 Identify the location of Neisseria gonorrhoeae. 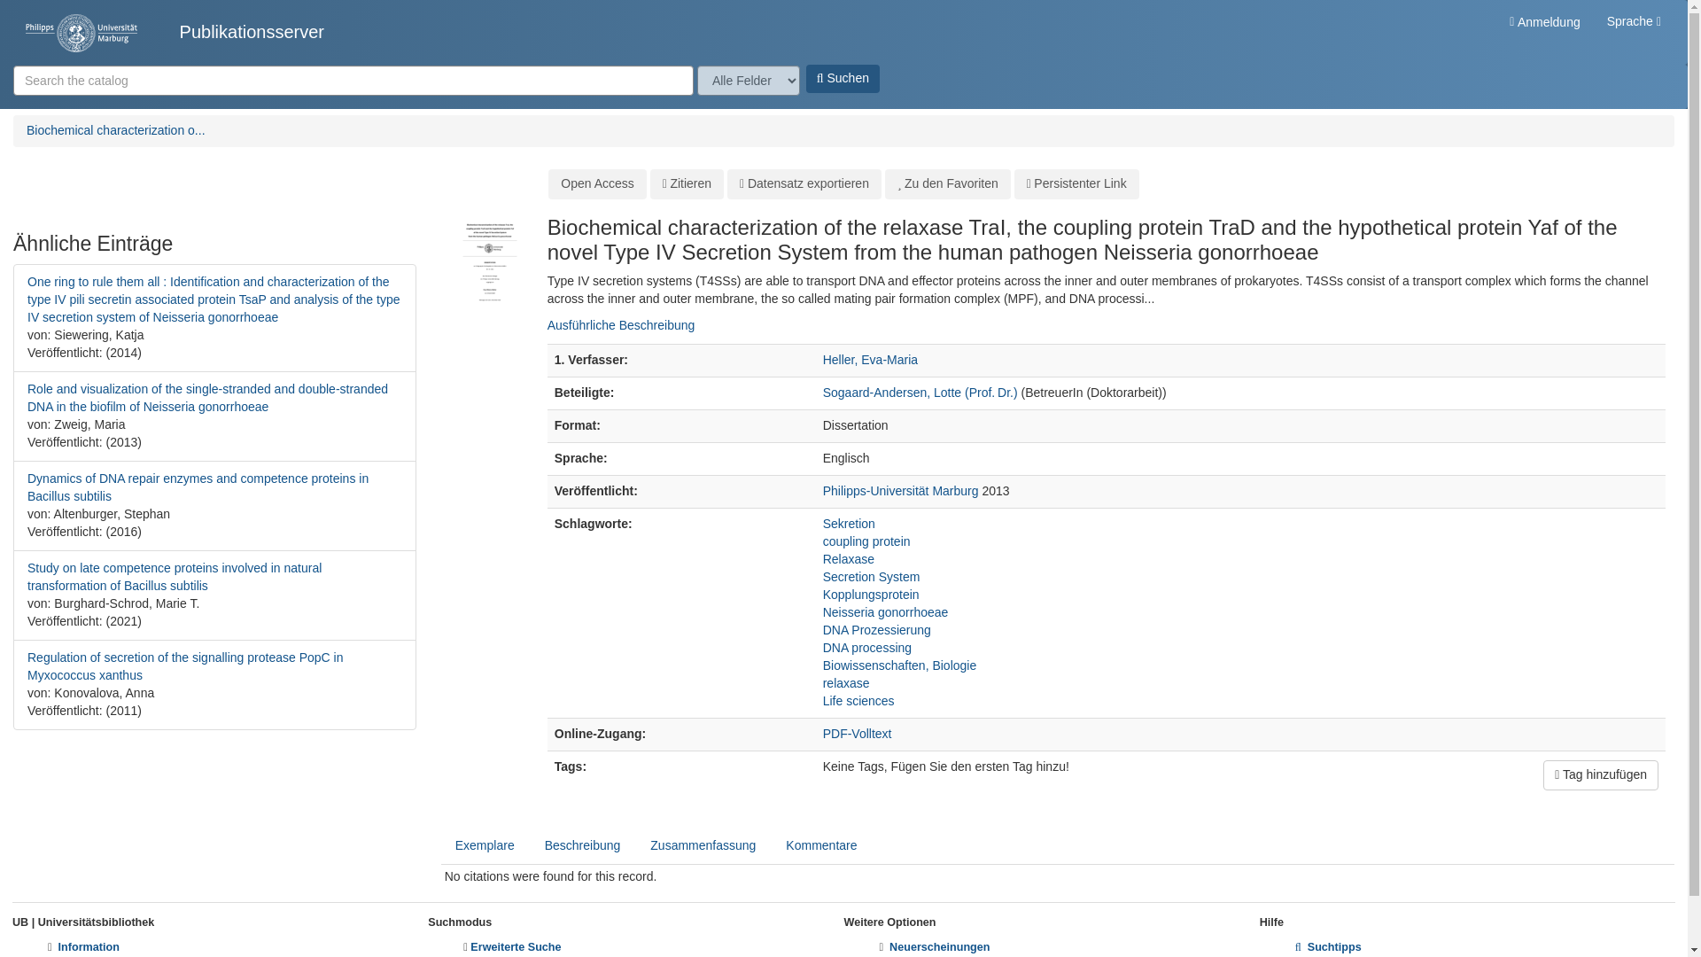
(886, 611).